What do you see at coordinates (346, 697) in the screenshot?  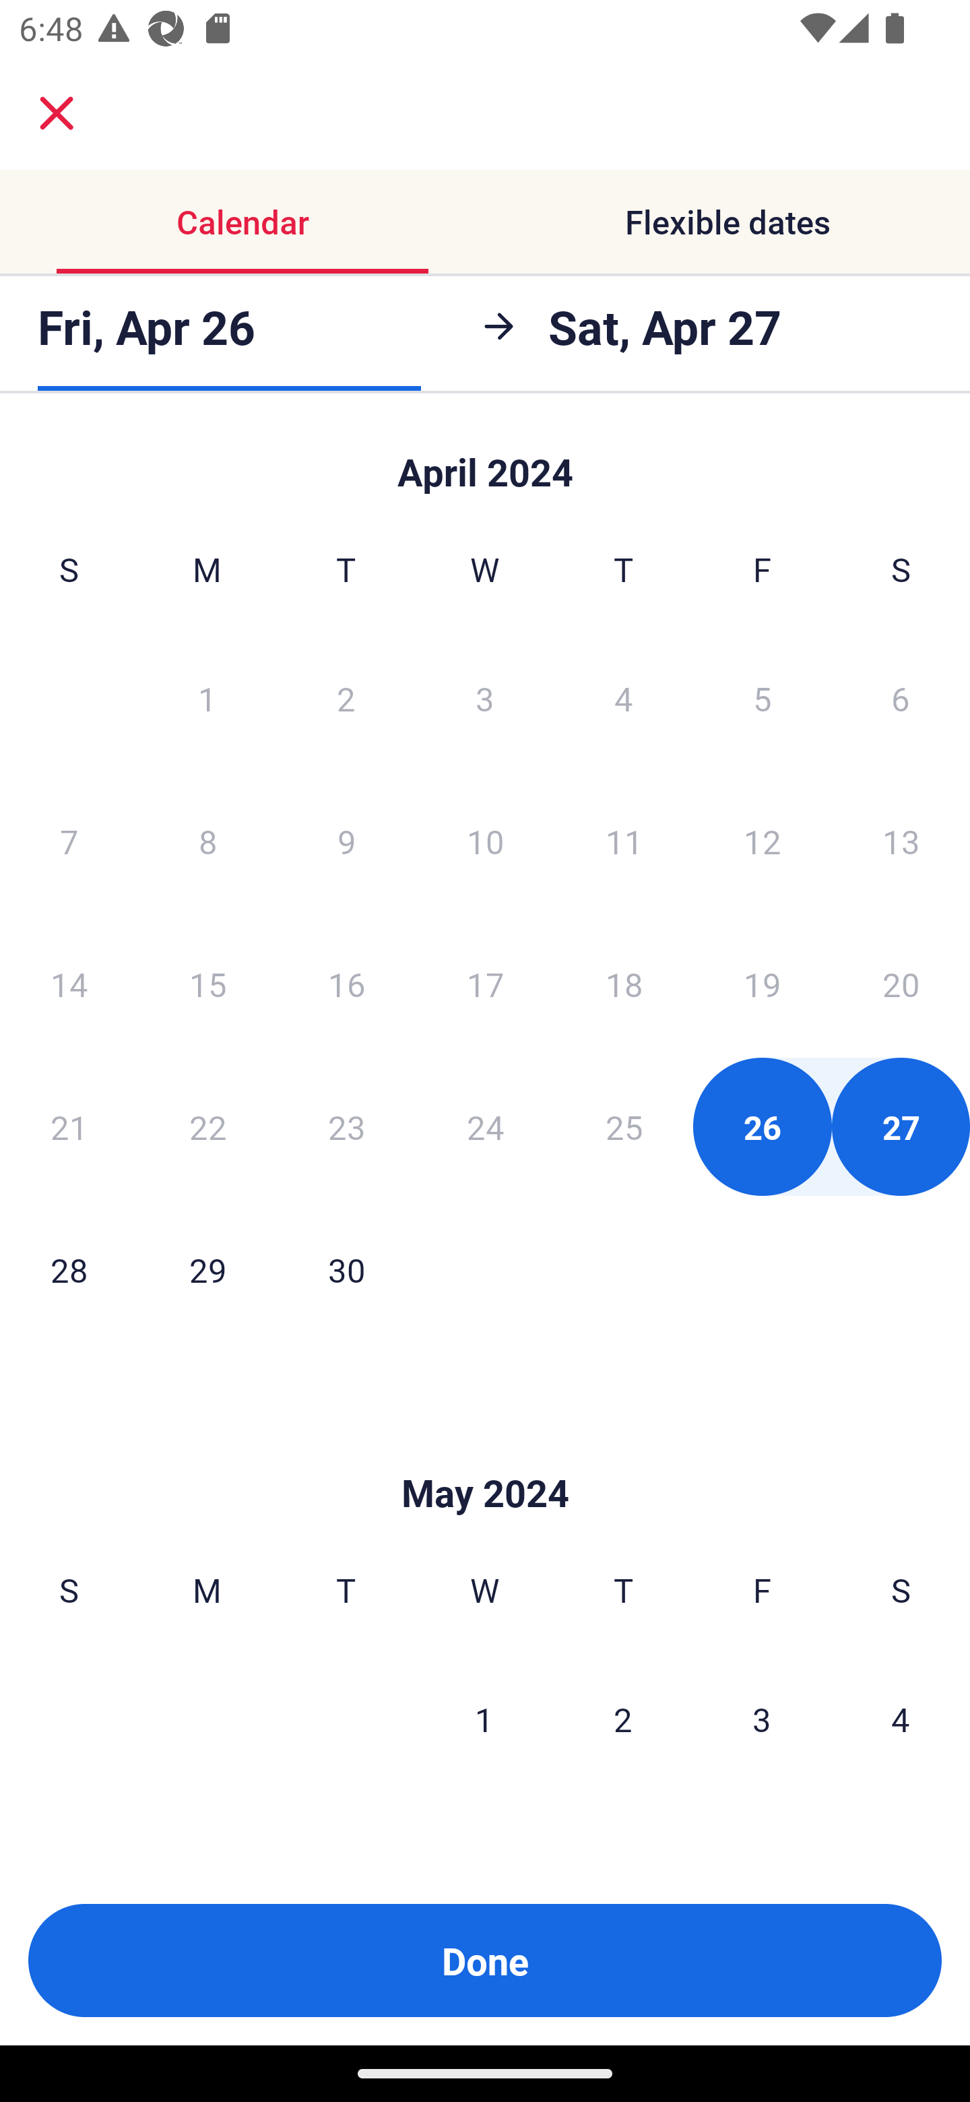 I see `2 Tuesday, April 2, 2024` at bounding box center [346, 697].